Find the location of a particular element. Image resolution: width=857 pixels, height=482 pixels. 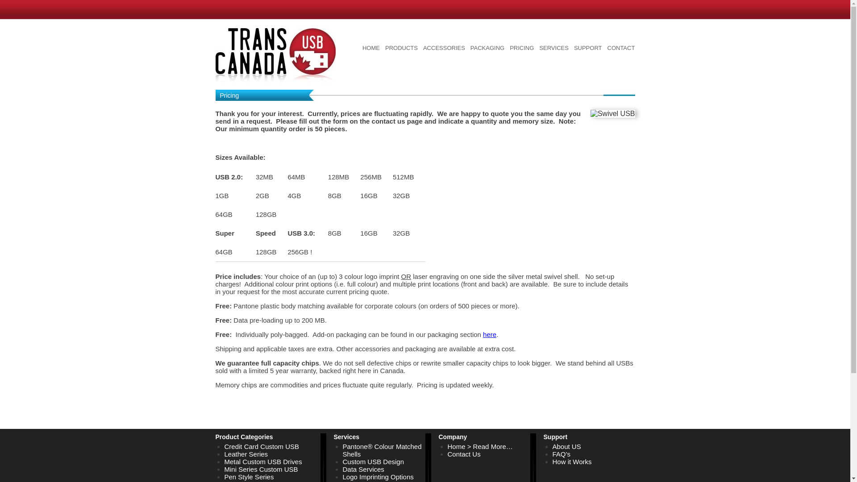

Credit Card Custom USB is located at coordinates (262, 446).